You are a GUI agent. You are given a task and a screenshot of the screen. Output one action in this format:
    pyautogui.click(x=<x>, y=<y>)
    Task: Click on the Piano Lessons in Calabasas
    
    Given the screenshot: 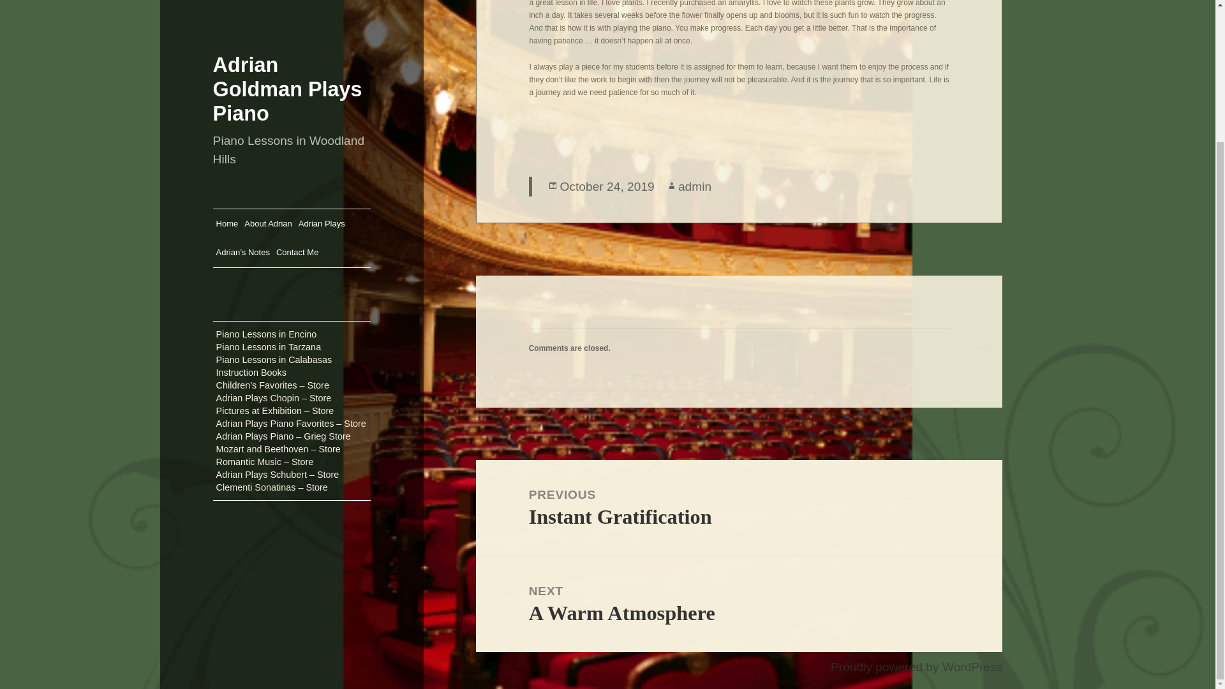 What is the action you would take?
    pyautogui.click(x=269, y=177)
    